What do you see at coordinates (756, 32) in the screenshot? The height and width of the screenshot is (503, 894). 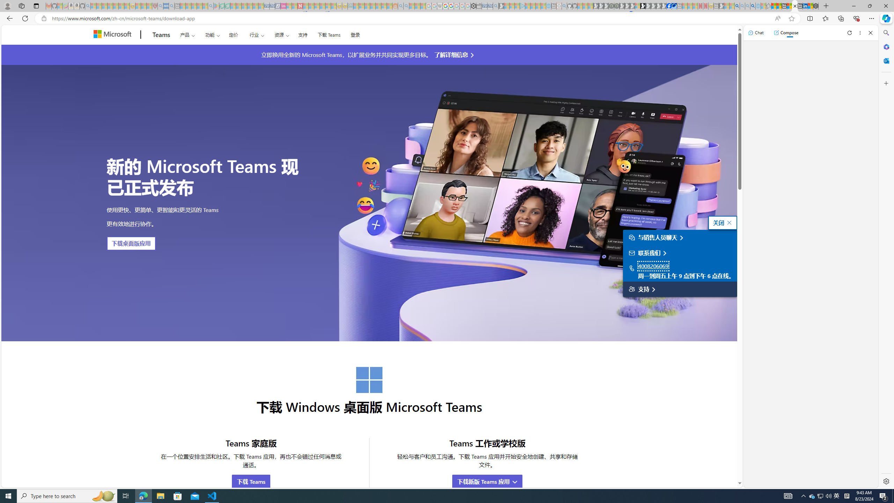 I see `Chat` at bounding box center [756, 32].